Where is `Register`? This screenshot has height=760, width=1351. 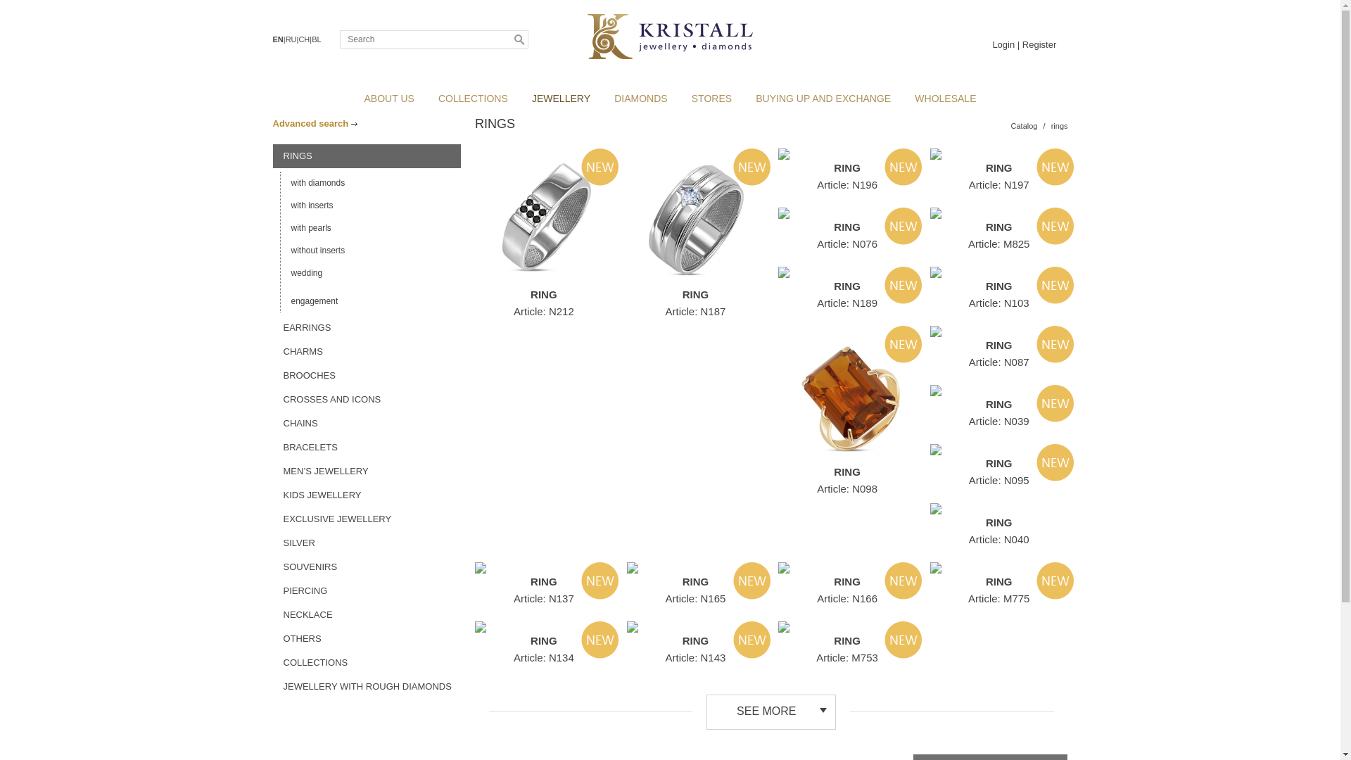 Register is located at coordinates (1039, 45).